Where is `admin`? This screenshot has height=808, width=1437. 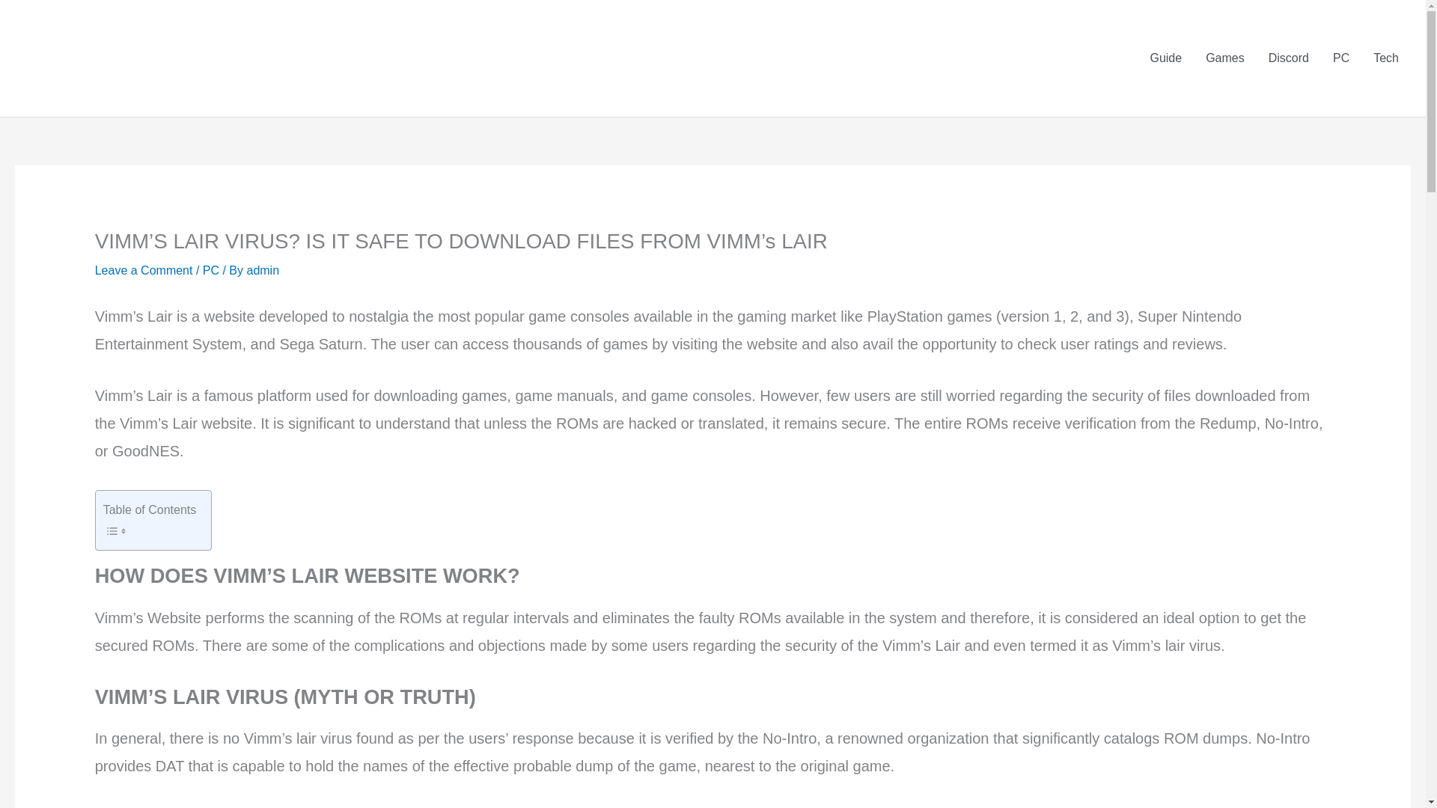 admin is located at coordinates (262, 271).